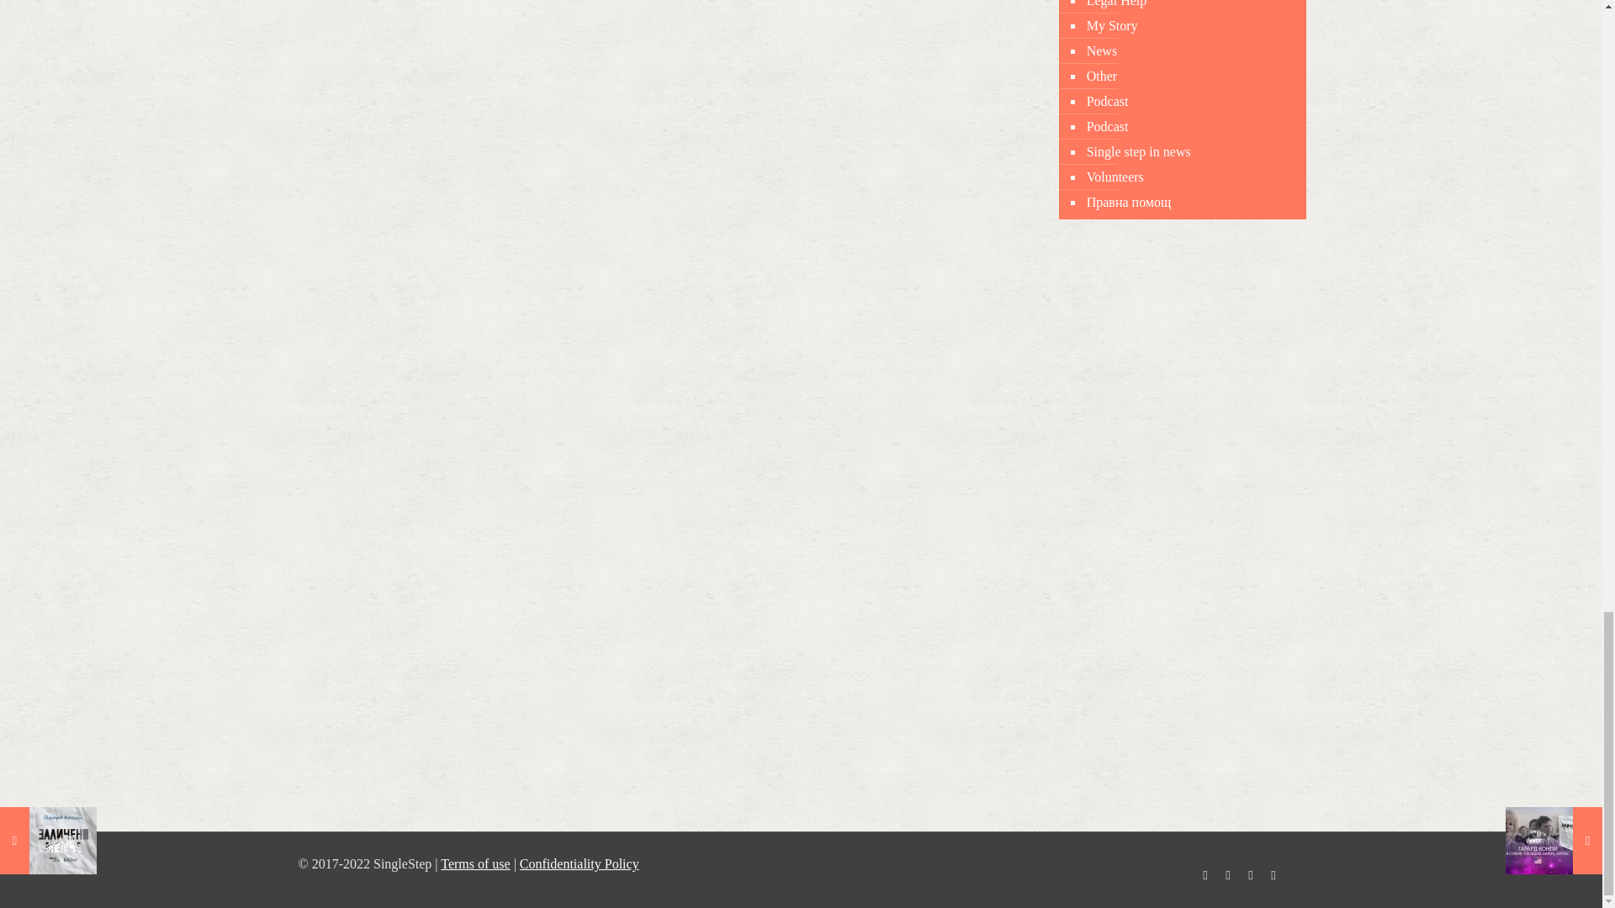 This screenshot has height=908, width=1615. What do you see at coordinates (1273, 874) in the screenshot?
I see `LinkedIn` at bounding box center [1273, 874].